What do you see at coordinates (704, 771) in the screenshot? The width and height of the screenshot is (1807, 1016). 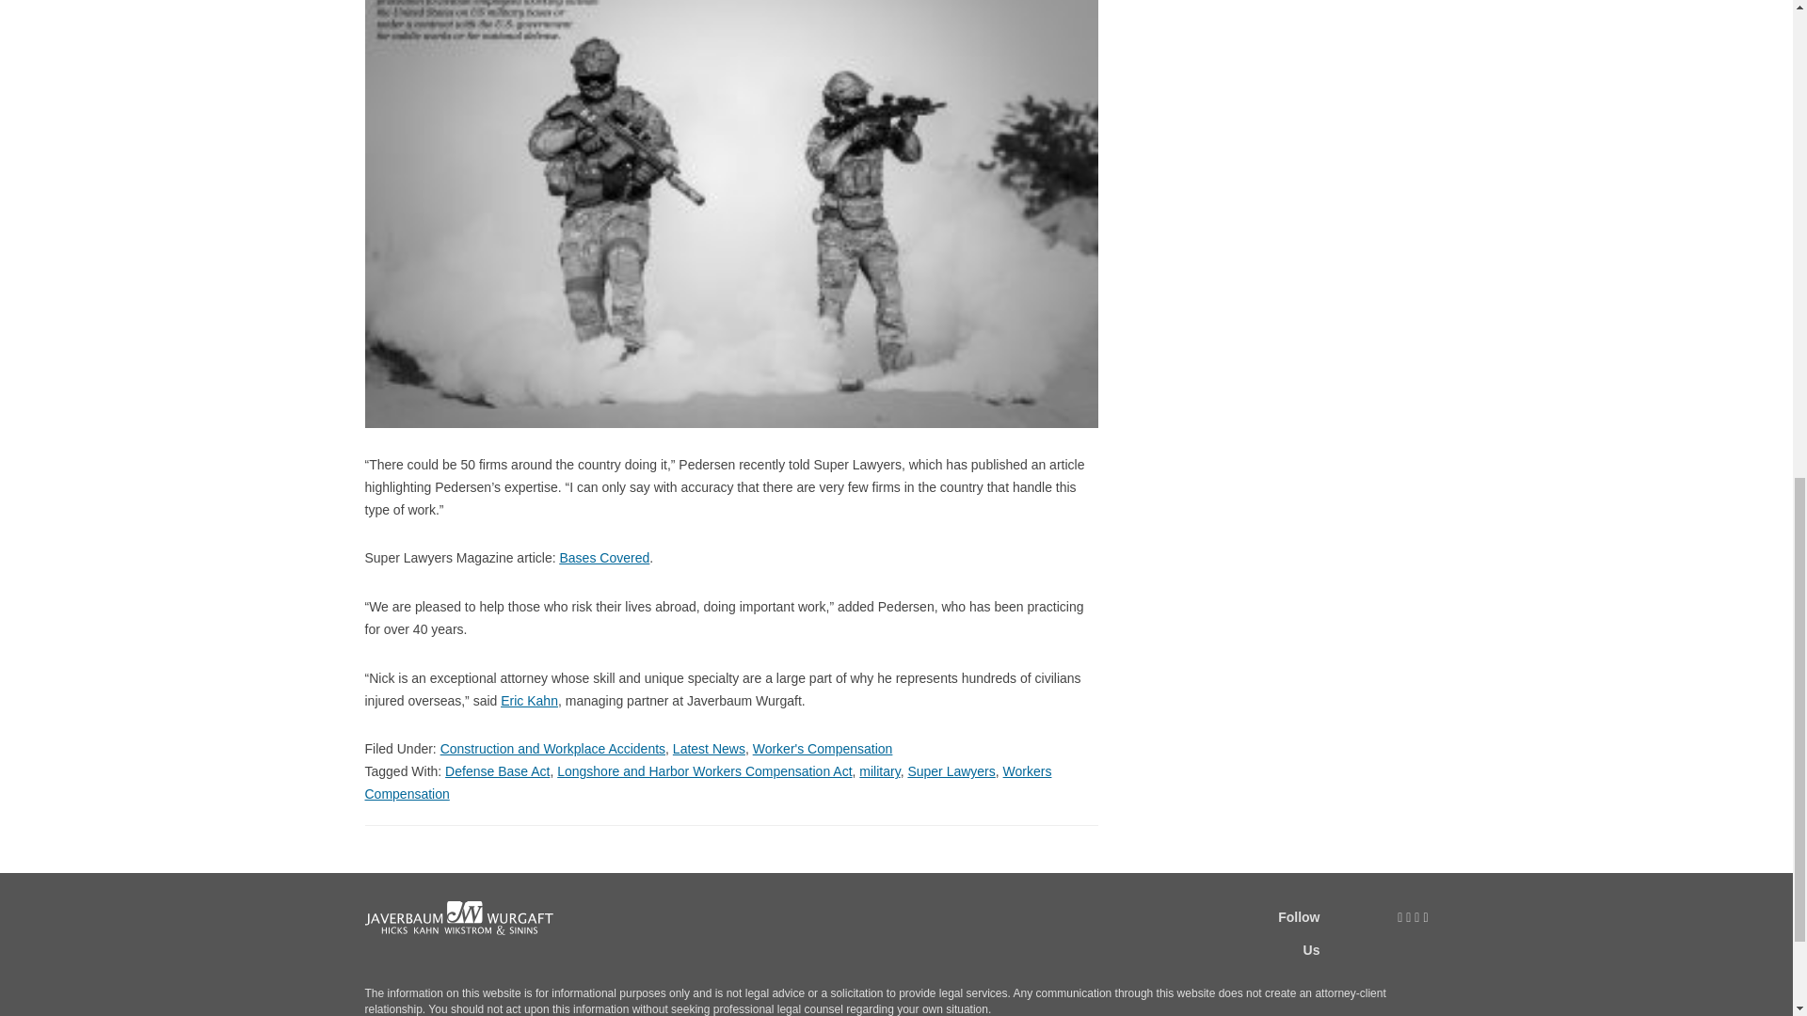 I see `Longshore and Harbor Workers Compensation Act` at bounding box center [704, 771].